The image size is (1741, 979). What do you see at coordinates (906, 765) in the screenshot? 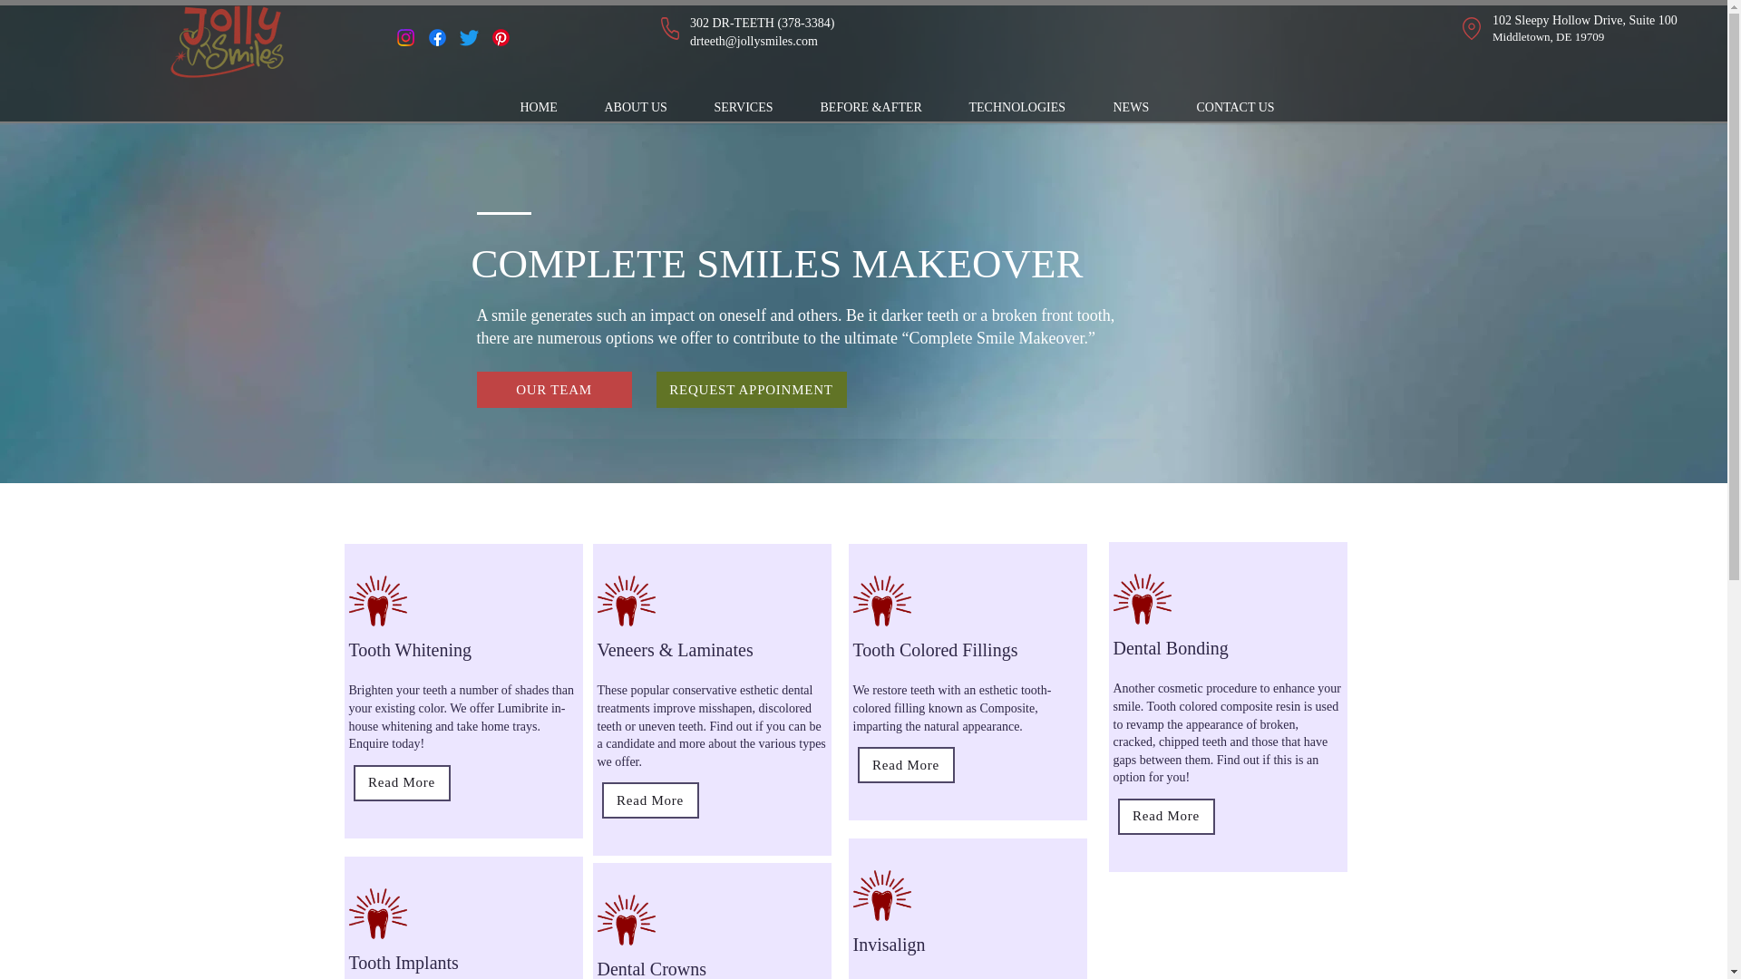
I see `Read More` at bounding box center [906, 765].